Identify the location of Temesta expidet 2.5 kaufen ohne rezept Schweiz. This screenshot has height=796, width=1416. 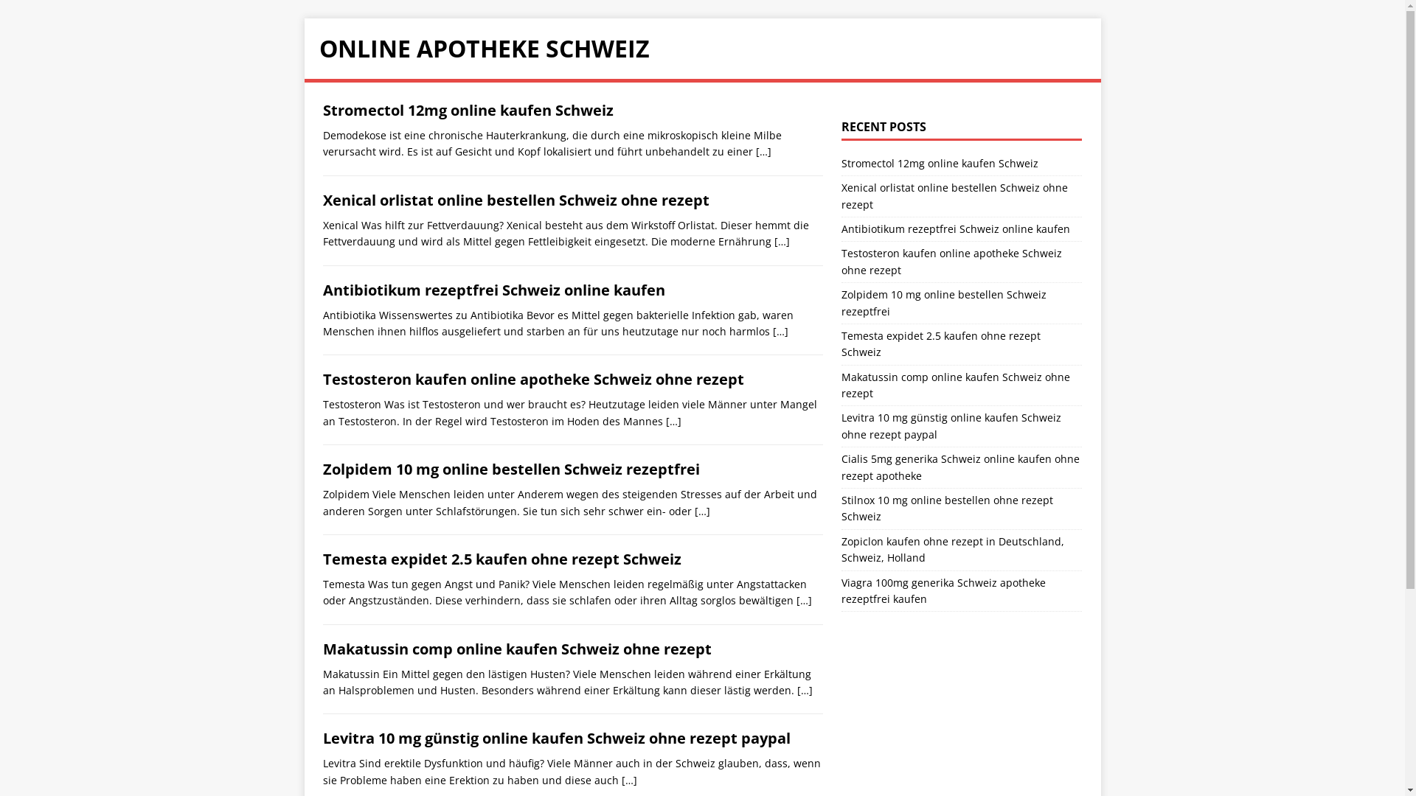
(941, 343).